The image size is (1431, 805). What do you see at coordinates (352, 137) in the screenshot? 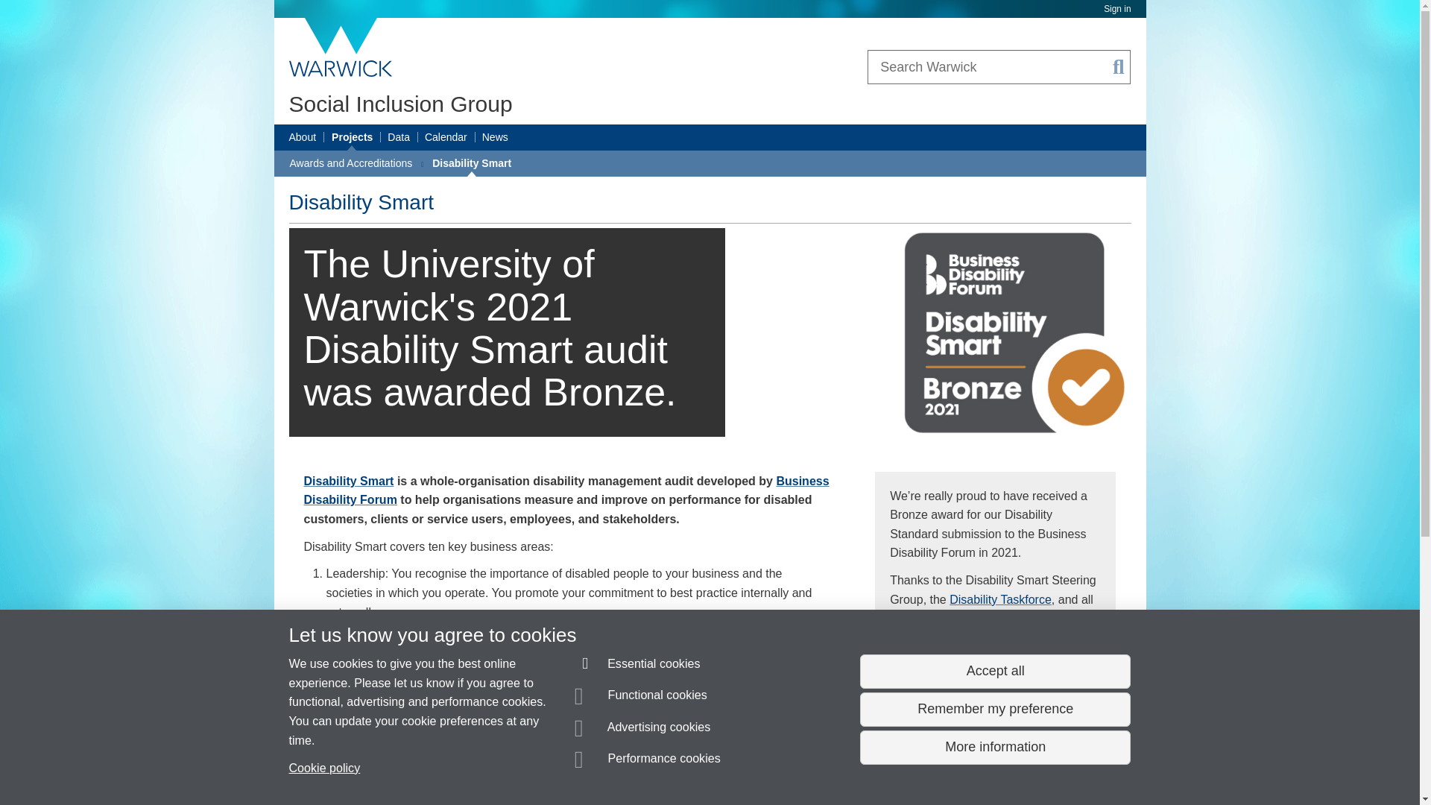
I see `Projects` at bounding box center [352, 137].